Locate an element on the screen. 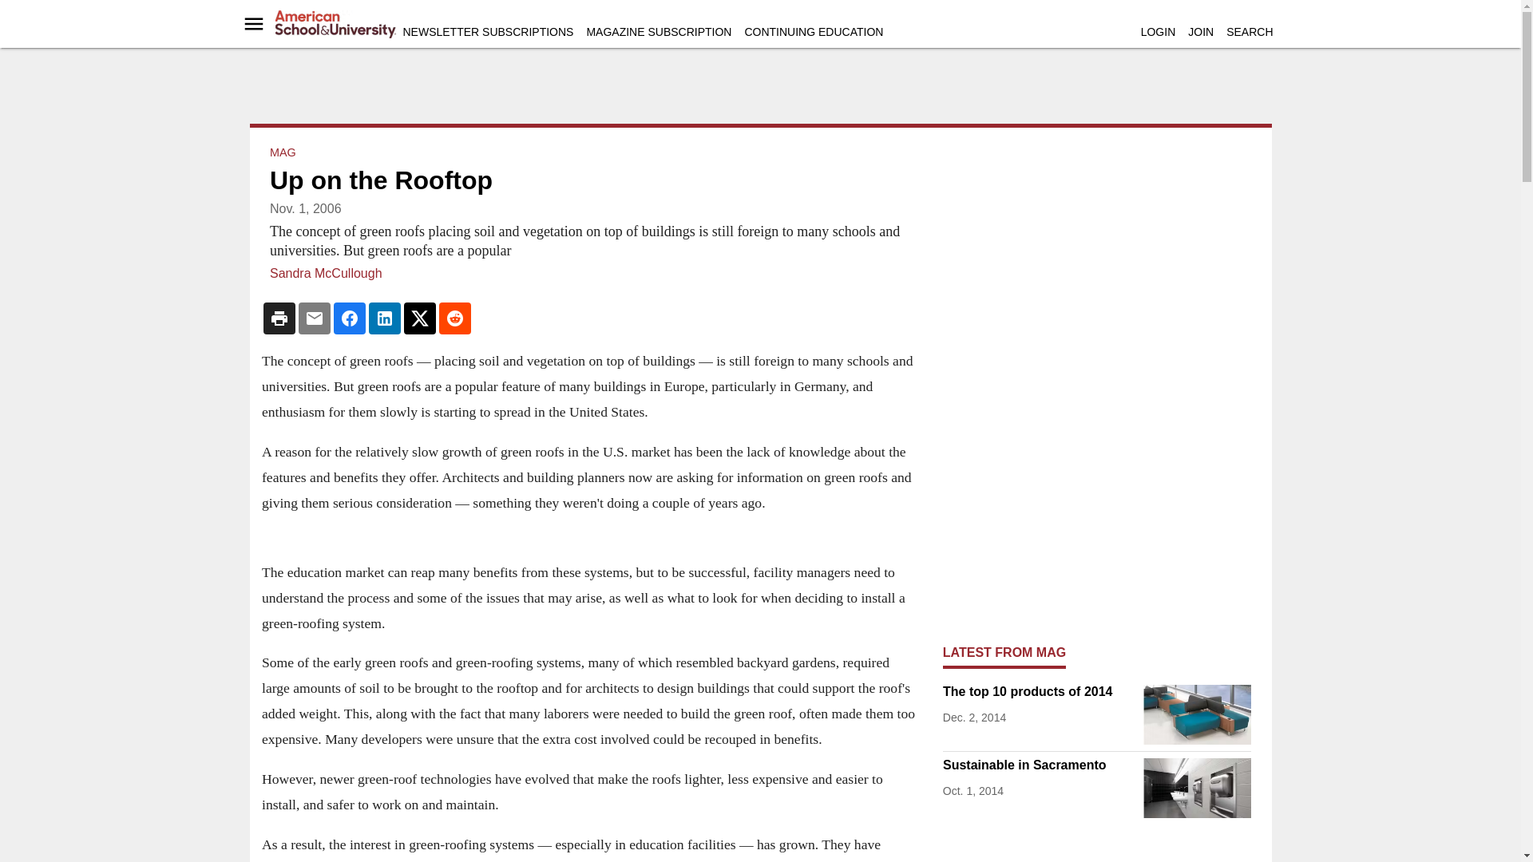 This screenshot has width=1533, height=862. LOGIN is located at coordinates (1158, 32).